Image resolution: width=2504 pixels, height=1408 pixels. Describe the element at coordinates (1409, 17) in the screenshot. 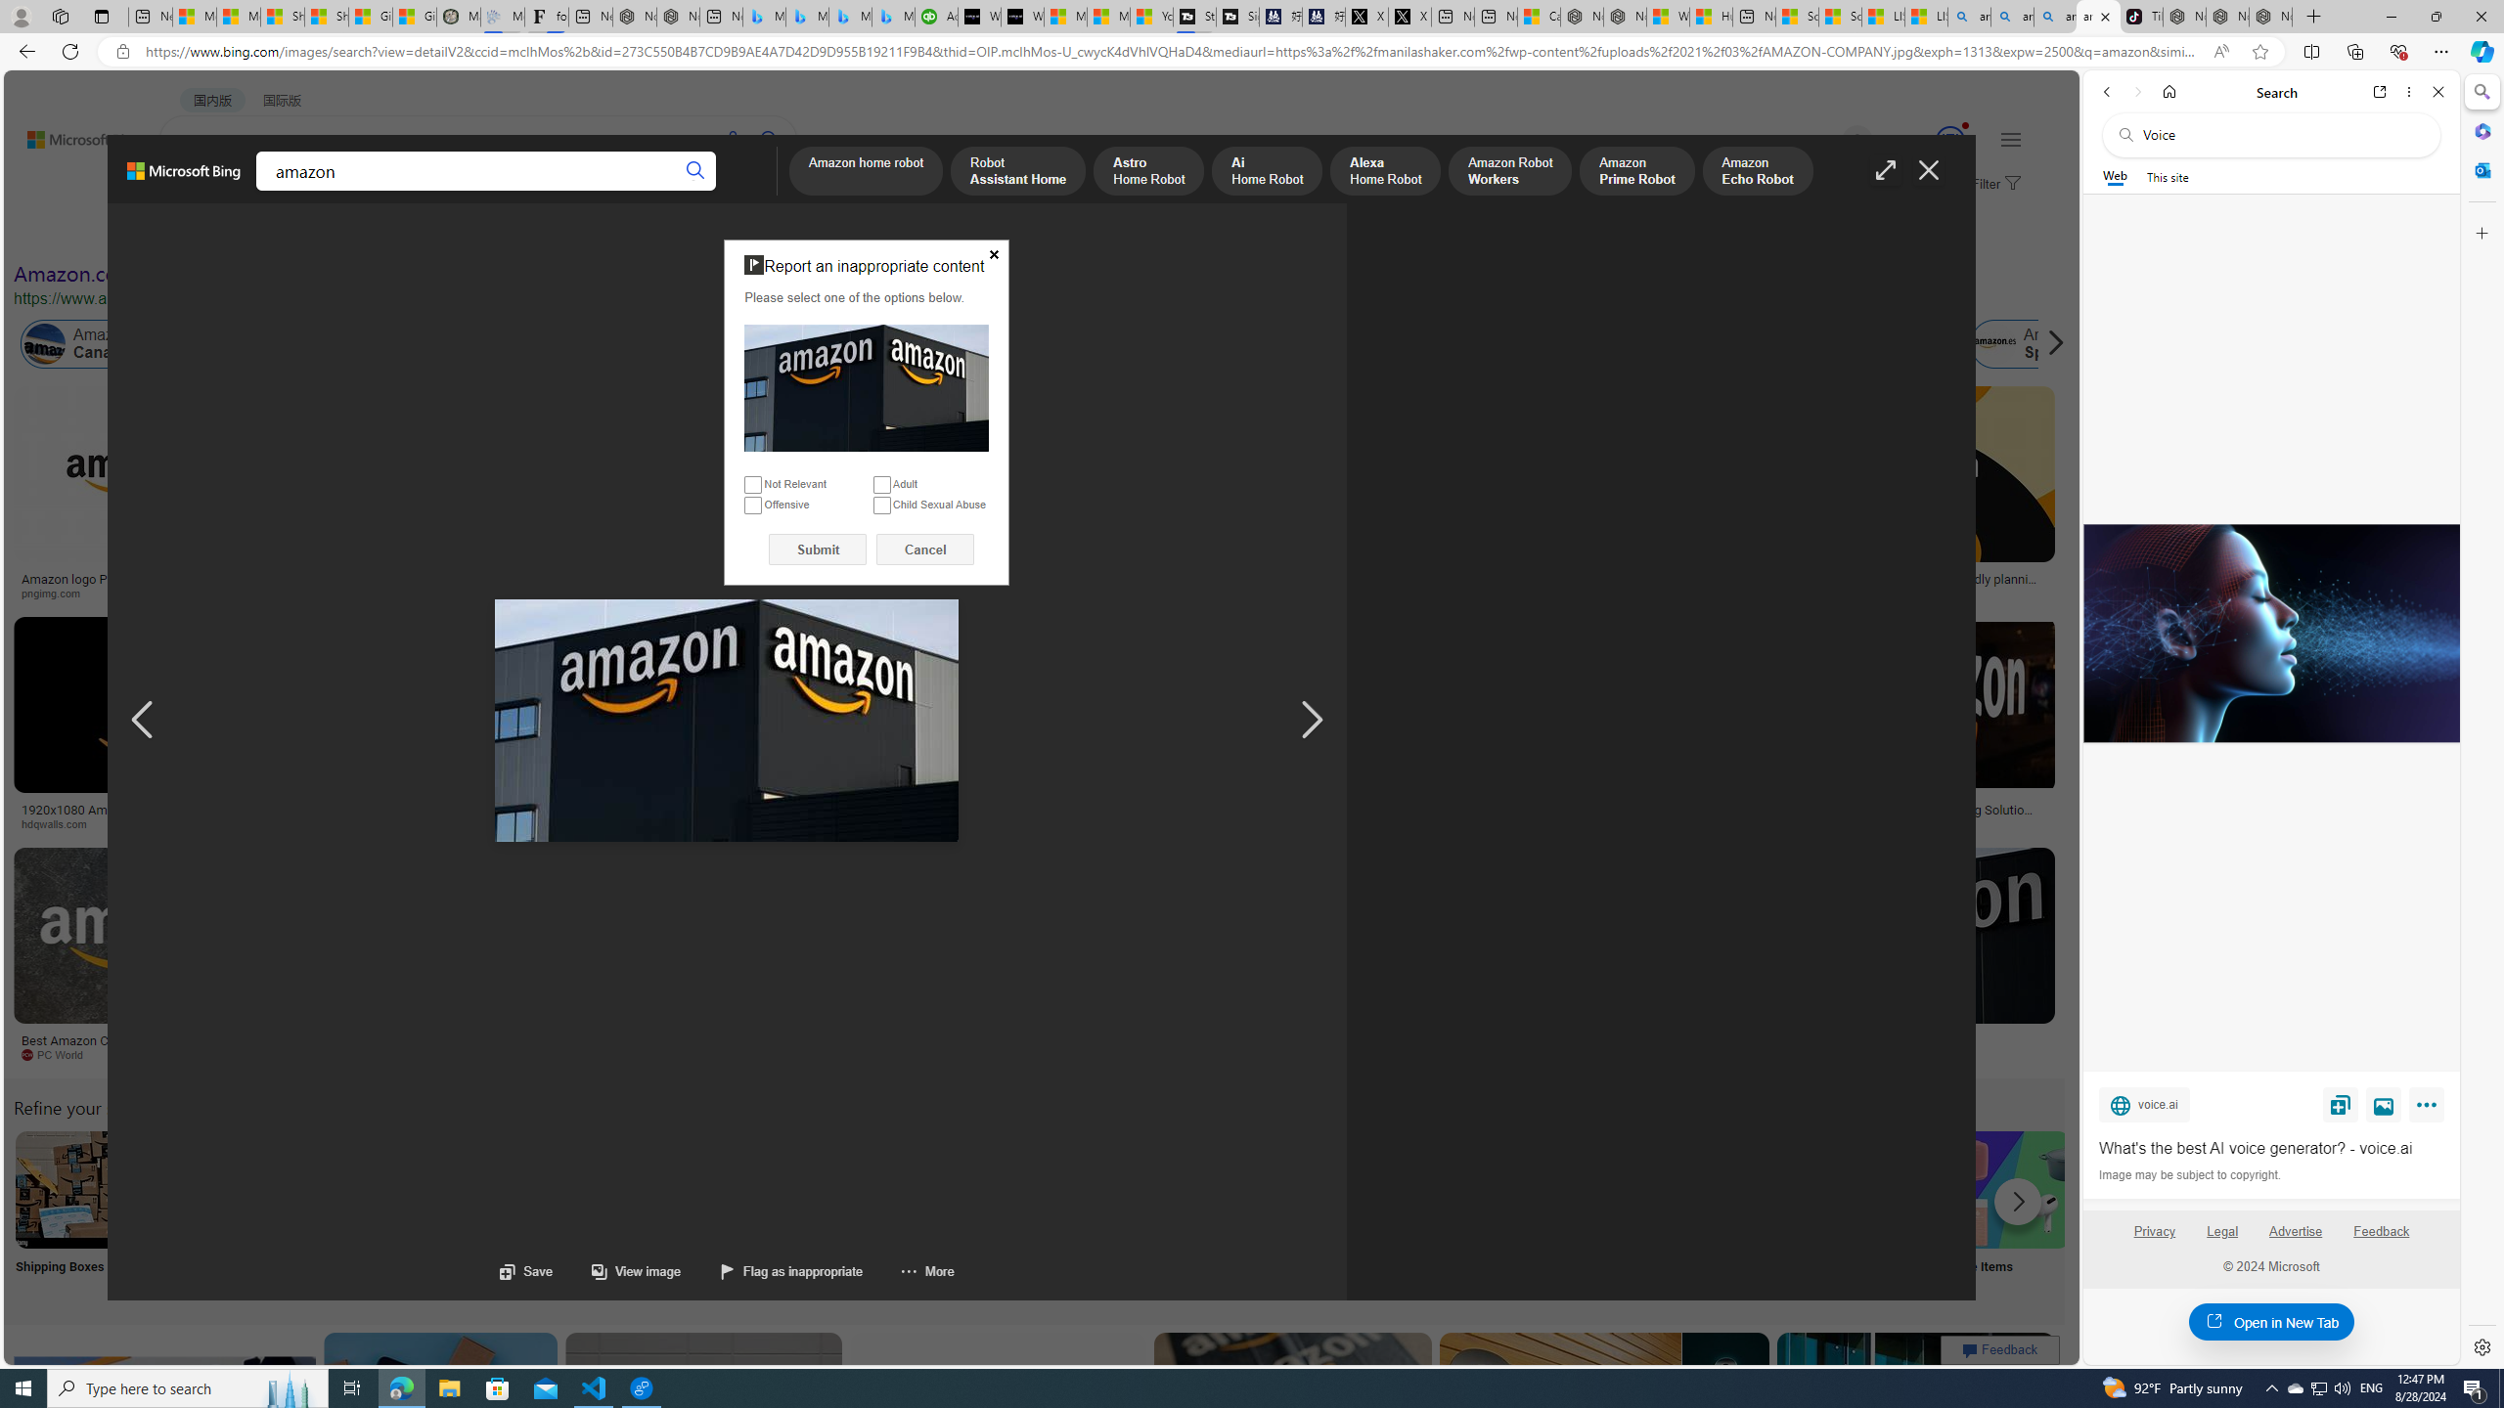

I see `X` at that location.